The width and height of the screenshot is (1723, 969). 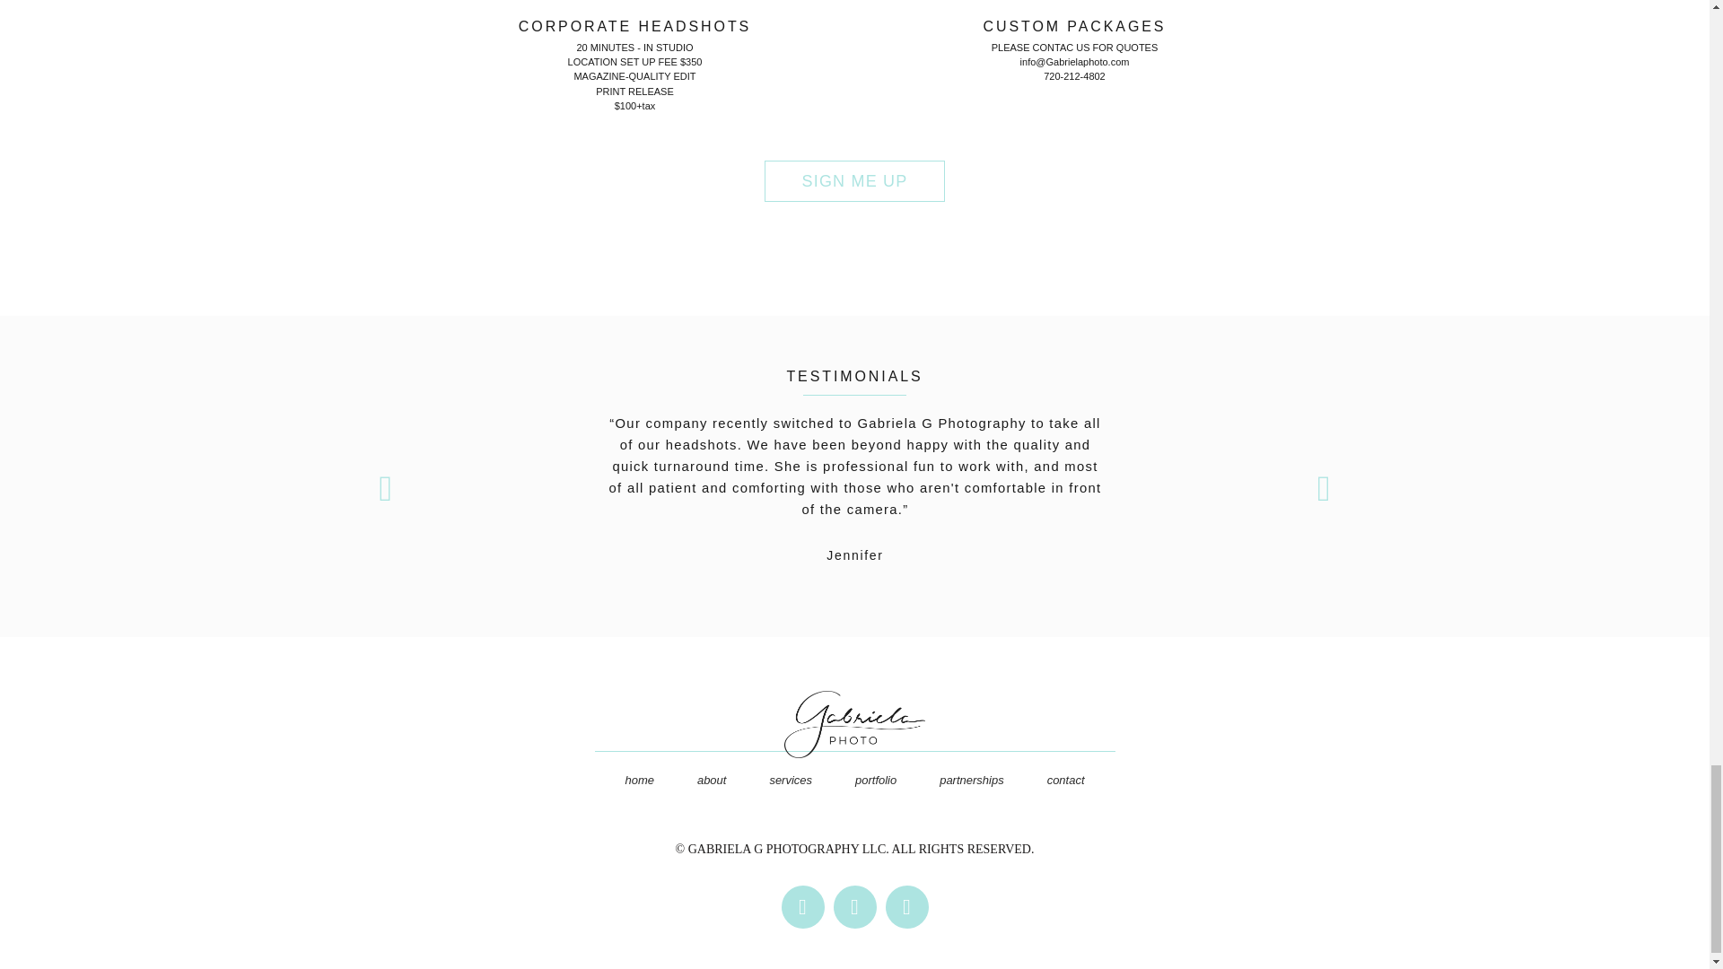 What do you see at coordinates (1065, 781) in the screenshot?
I see `contact` at bounding box center [1065, 781].